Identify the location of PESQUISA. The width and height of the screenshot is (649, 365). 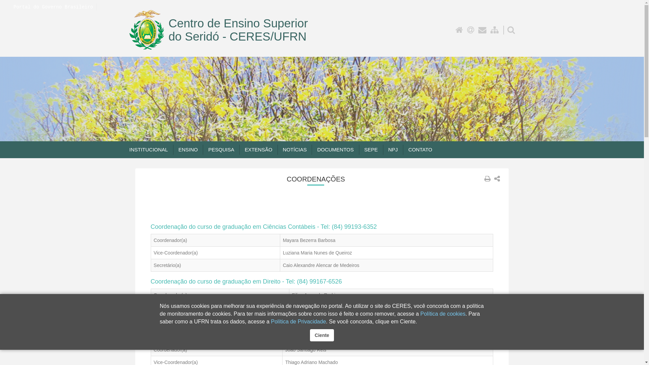
(221, 150).